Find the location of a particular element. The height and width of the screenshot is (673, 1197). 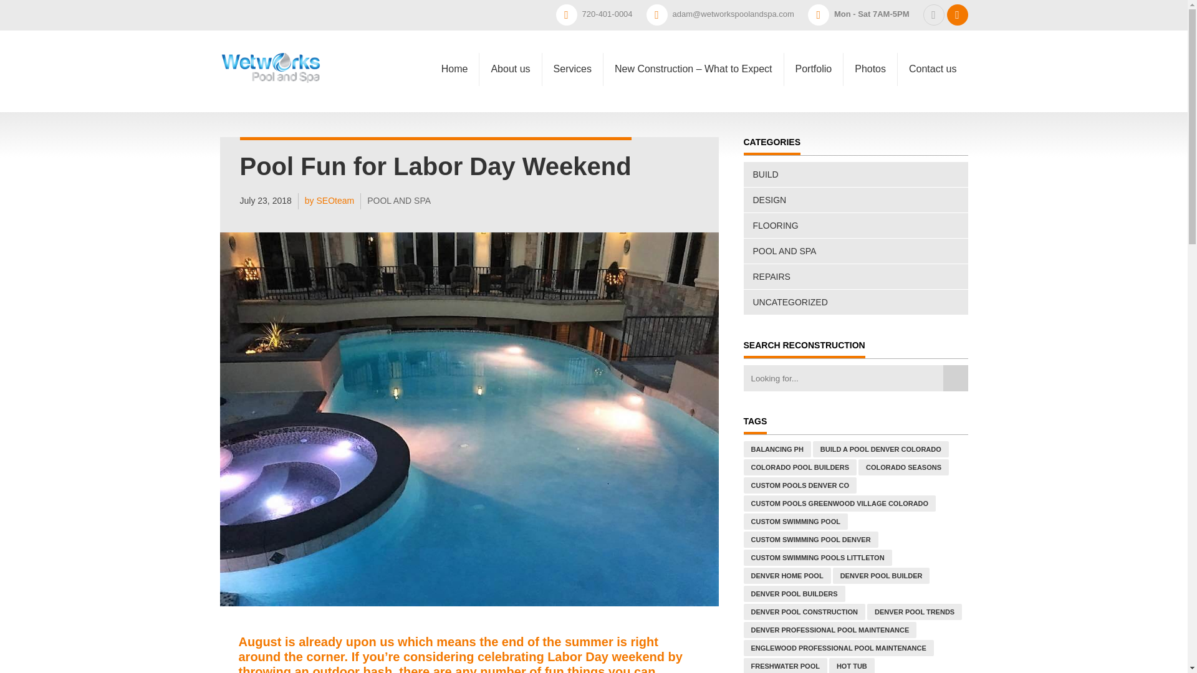

DESIGN is located at coordinates (855, 200).